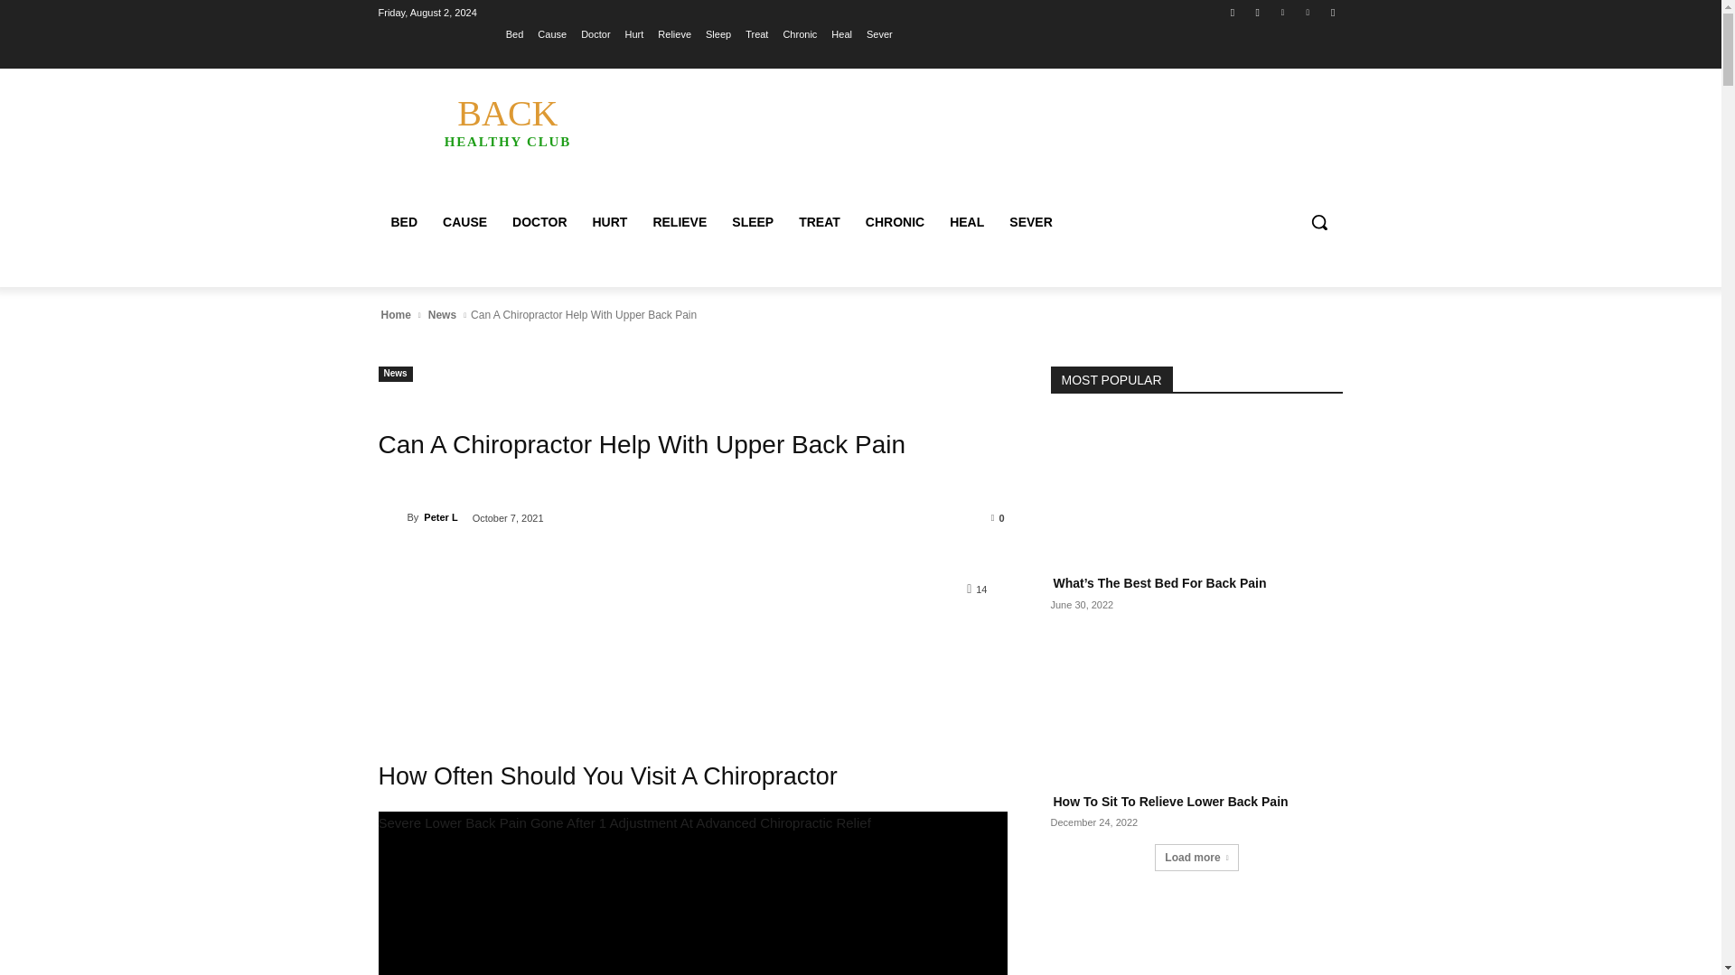 This screenshot has height=975, width=1735. Describe the element at coordinates (879, 33) in the screenshot. I see `Twitter` at that location.